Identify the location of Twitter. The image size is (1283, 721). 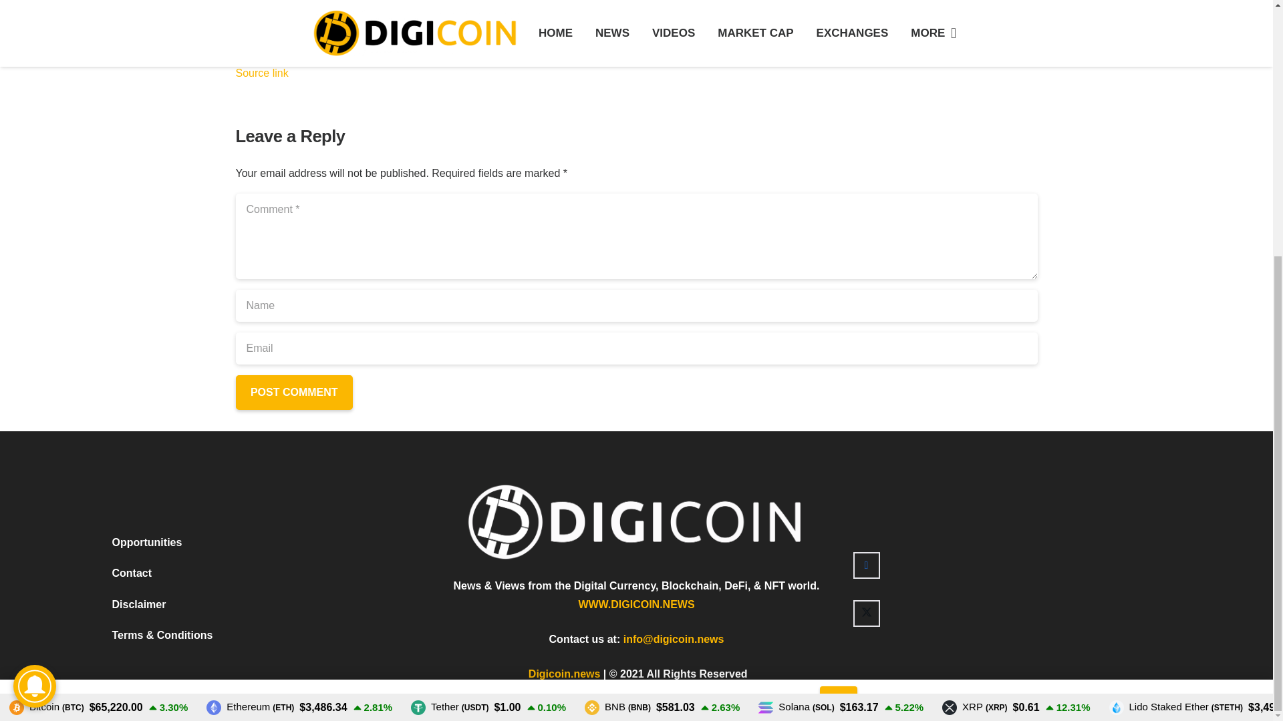
(866, 222).